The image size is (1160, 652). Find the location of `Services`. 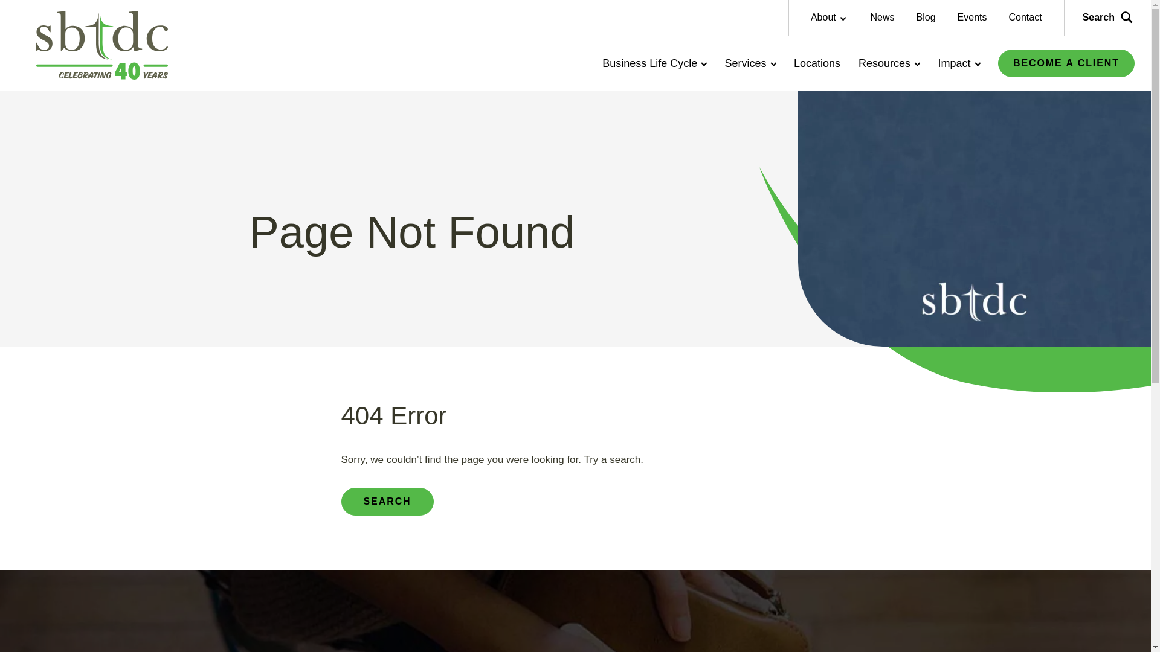

Services is located at coordinates (750, 63).